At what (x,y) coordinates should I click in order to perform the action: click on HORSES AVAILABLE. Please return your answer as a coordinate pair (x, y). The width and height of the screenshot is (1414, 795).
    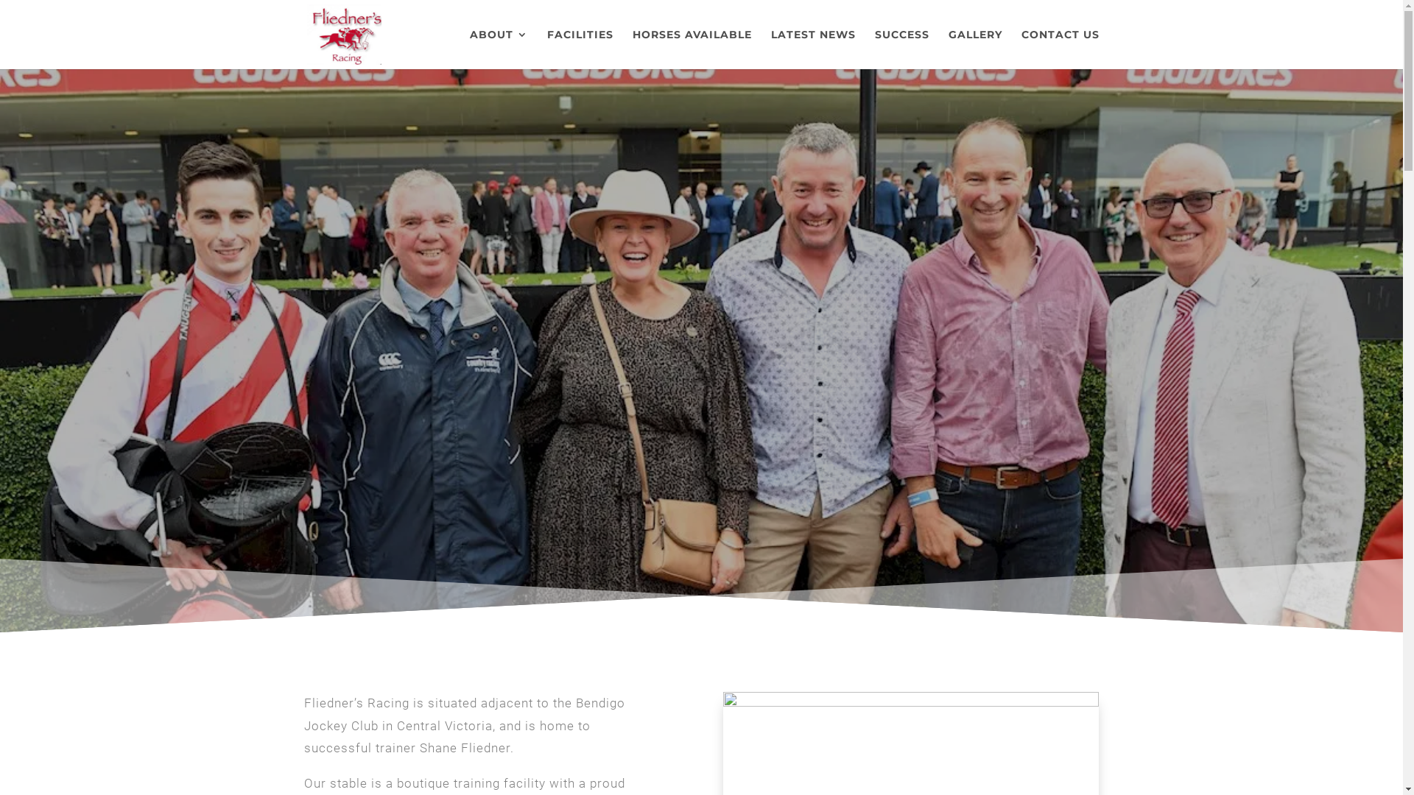
    Looking at the image, I should click on (692, 49).